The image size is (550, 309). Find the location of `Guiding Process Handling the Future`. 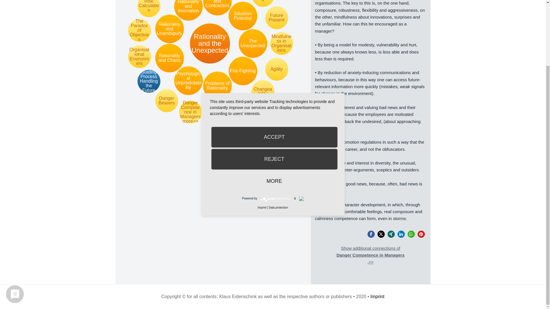

Guiding Process Handling the Future is located at coordinates (149, 81).